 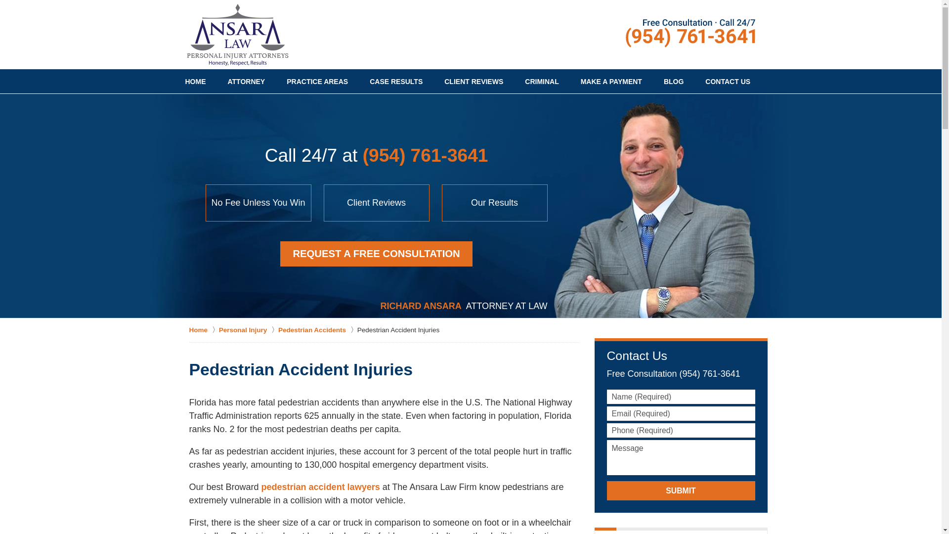 I want to click on REQUEST A FREE CONSULTATION, so click(x=376, y=254).